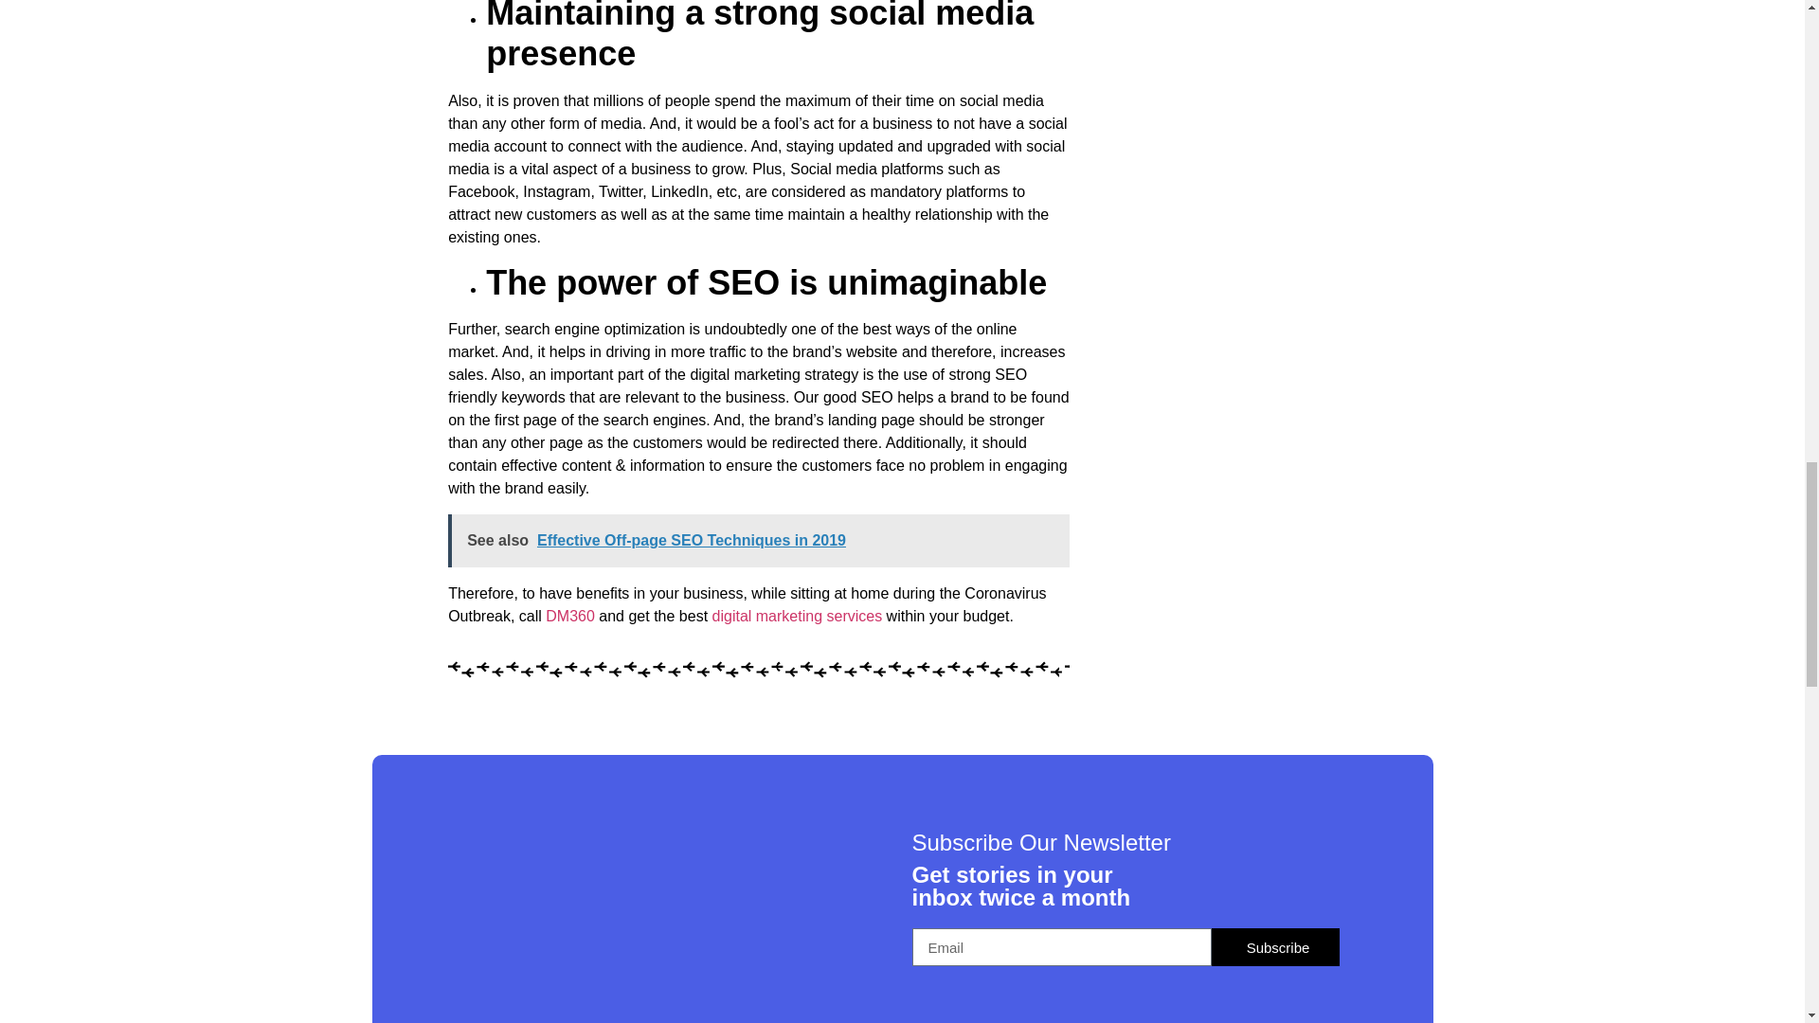 The image size is (1819, 1023). Describe the element at coordinates (798, 616) in the screenshot. I see `digital marketing services` at that location.